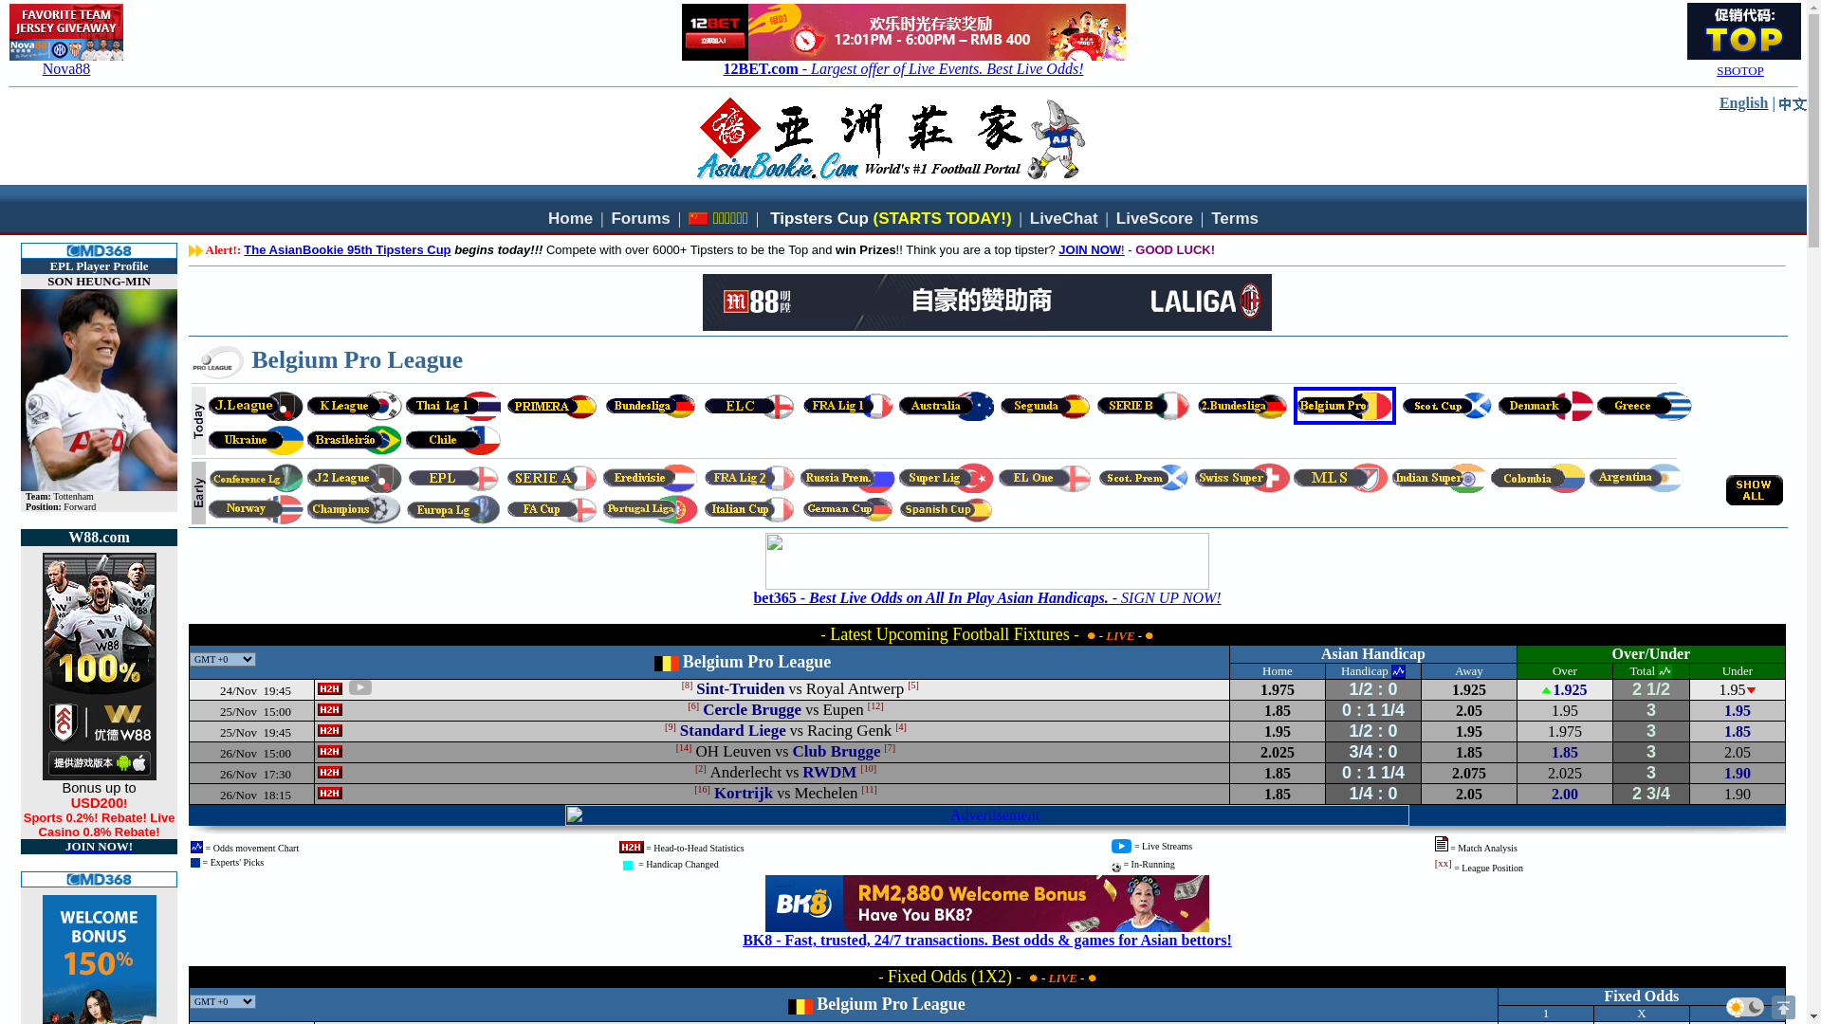 The width and height of the screenshot is (1821, 1024). Describe the element at coordinates (947, 509) in the screenshot. I see `-Spain Cup-` at that location.